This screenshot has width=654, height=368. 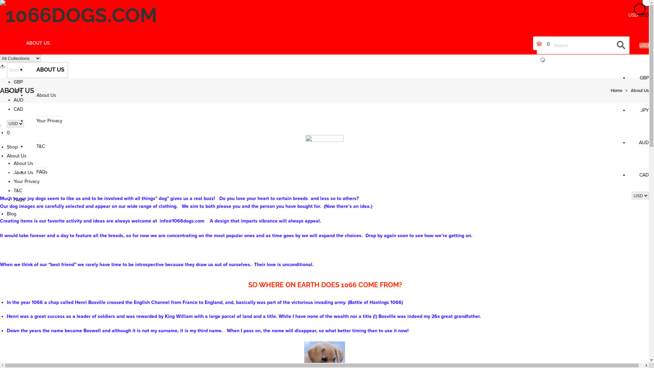 What do you see at coordinates (18, 100) in the screenshot?
I see `AUD` at bounding box center [18, 100].